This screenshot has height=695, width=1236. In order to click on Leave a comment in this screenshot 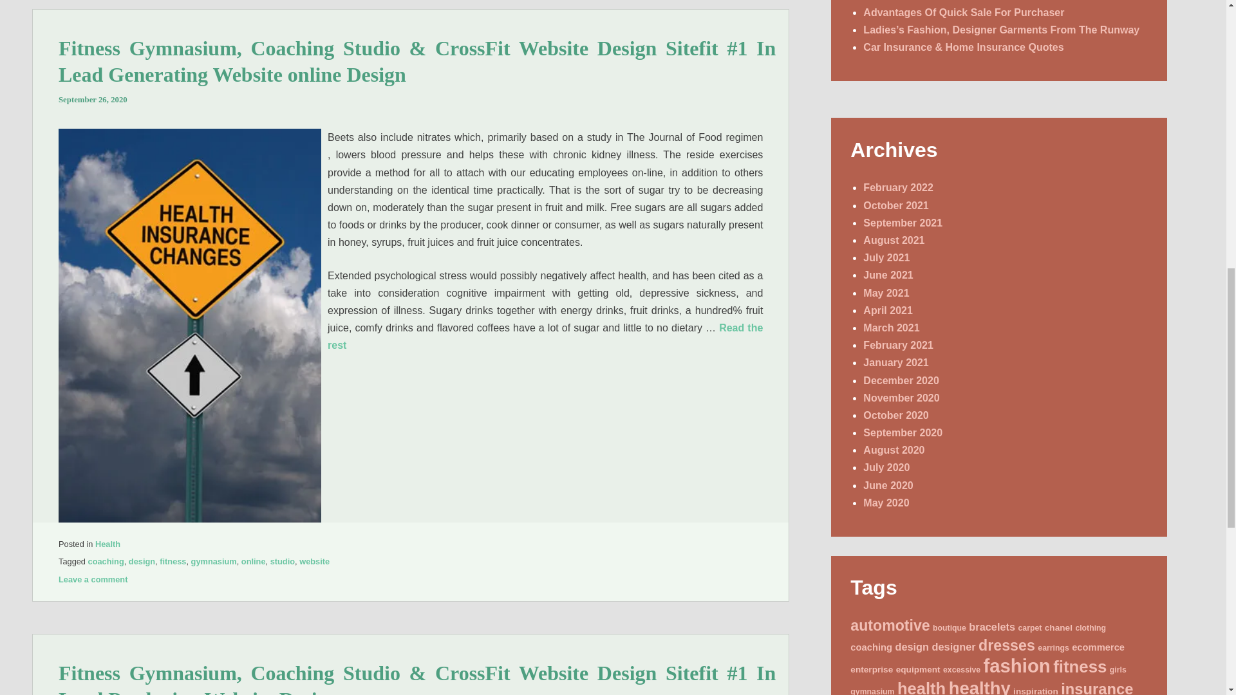, I will do `click(93, 579)`.